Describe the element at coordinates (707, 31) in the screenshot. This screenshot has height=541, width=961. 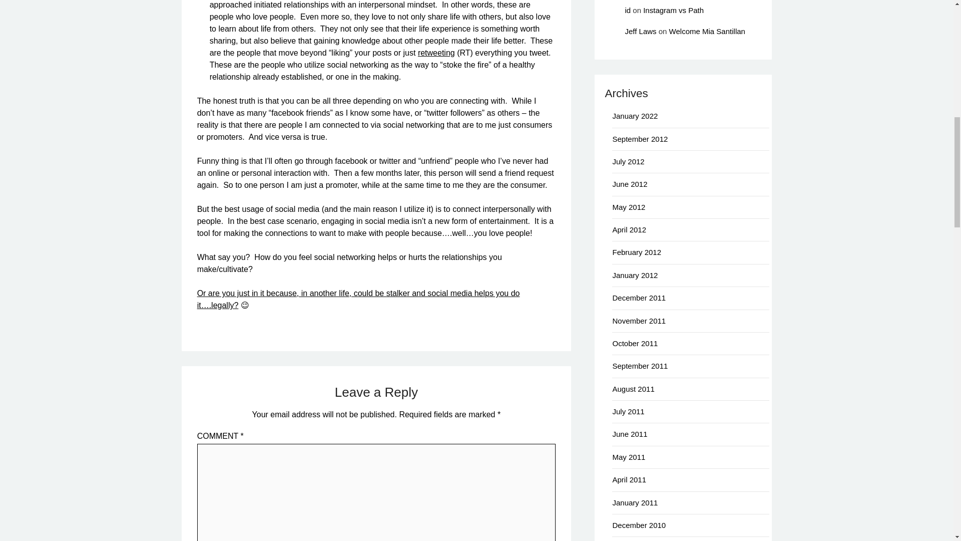
I see `Welcome Mia Santillan` at that location.